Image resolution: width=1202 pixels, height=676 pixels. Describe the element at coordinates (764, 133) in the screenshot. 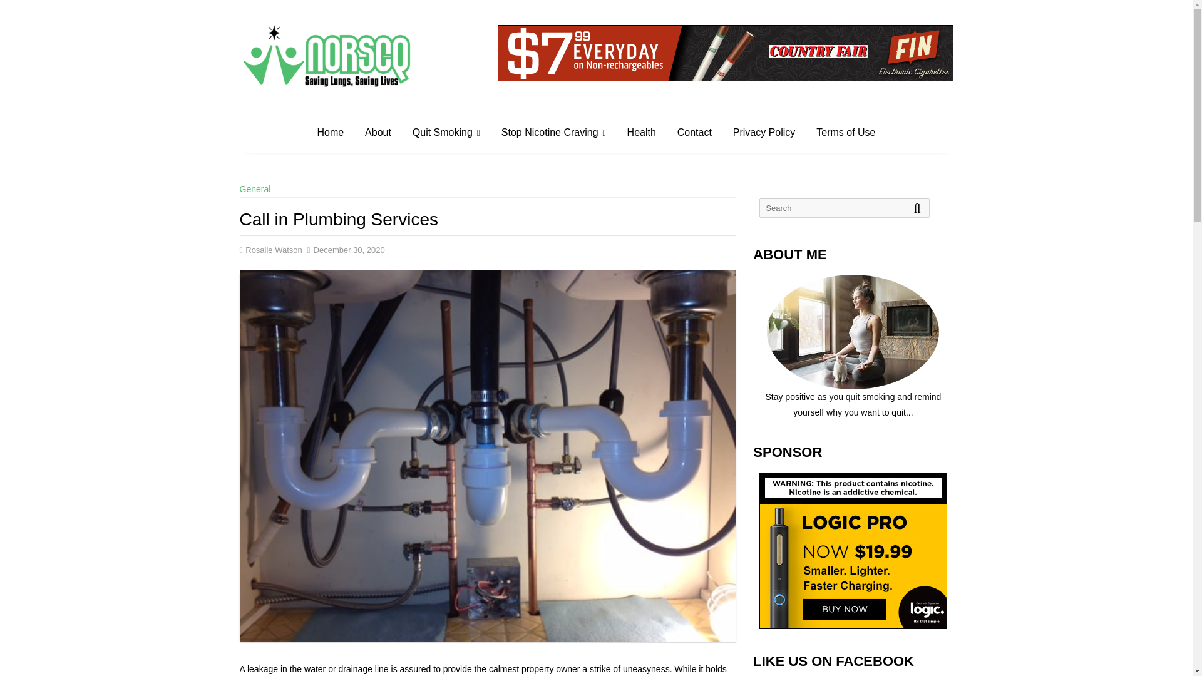

I see `Privacy Policy` at that location.